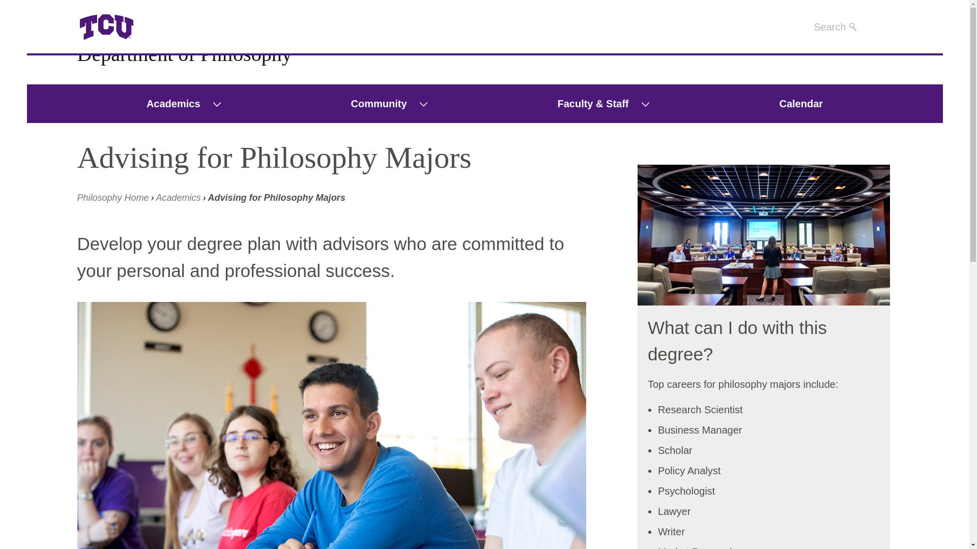 The height and width of the screenshot is (549, 977). I want to click on Academics, so click(167, 104).